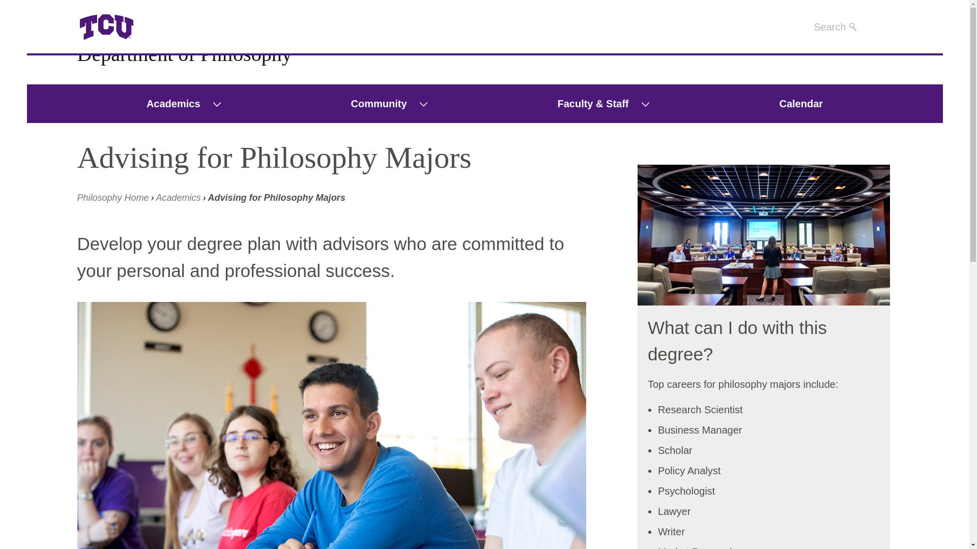 The height and width of the screenshot is (549, 977). I want to click on Academics, so click(167, 104).